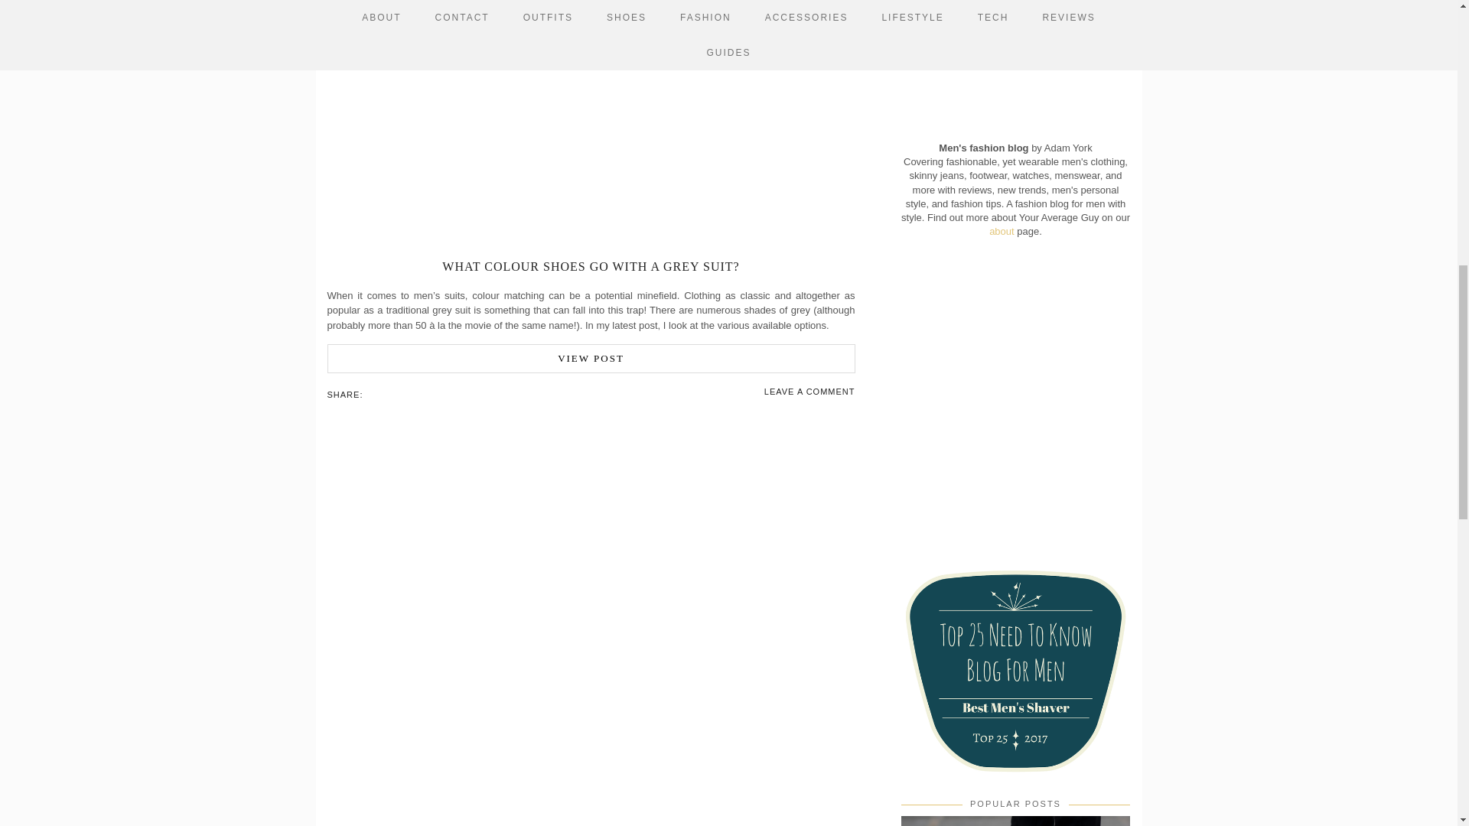  Describe the element at coordinates (591, 359) in the screenshot. I see `VIEW POST` at that location.